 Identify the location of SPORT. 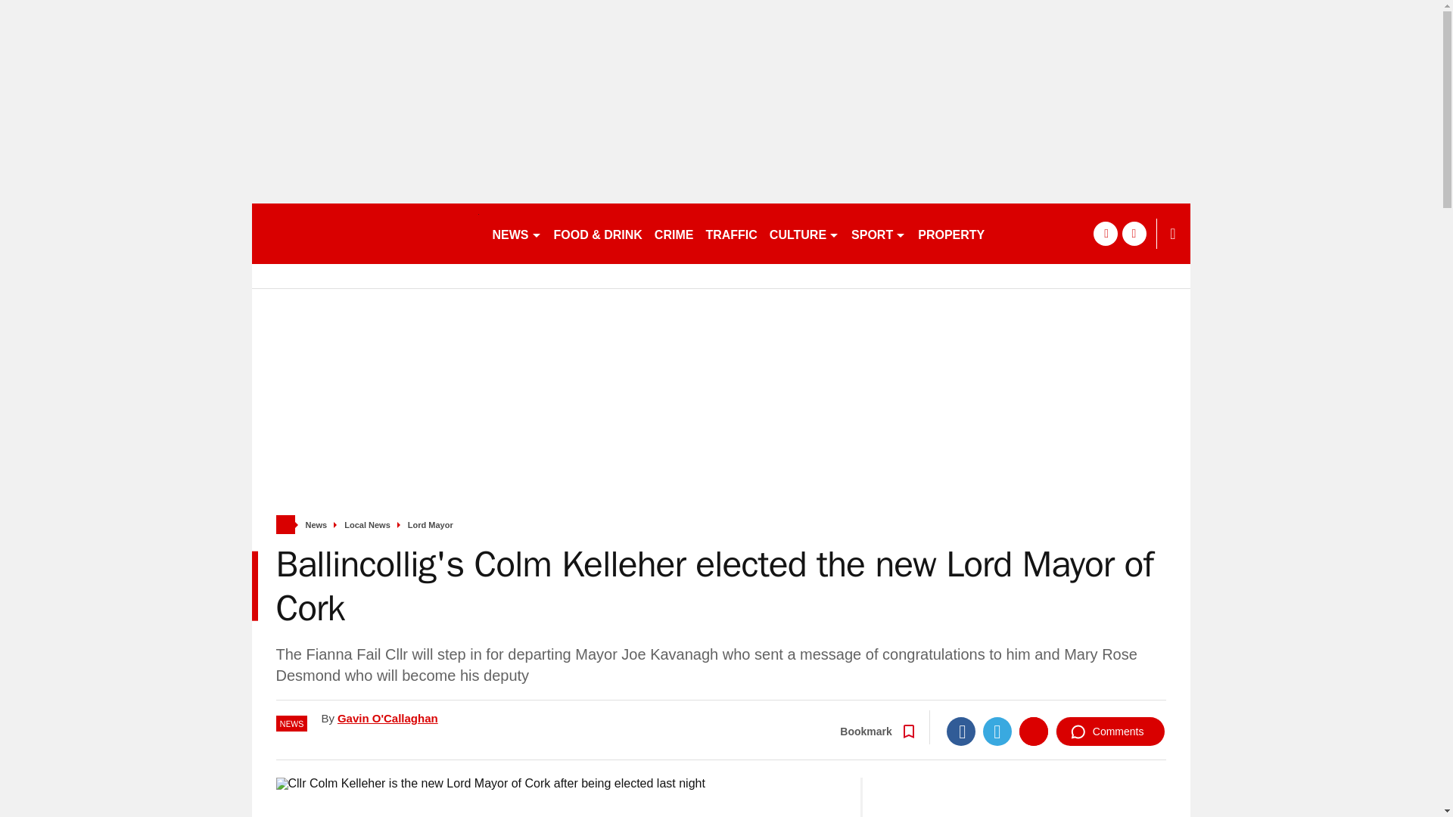
(879, 233).